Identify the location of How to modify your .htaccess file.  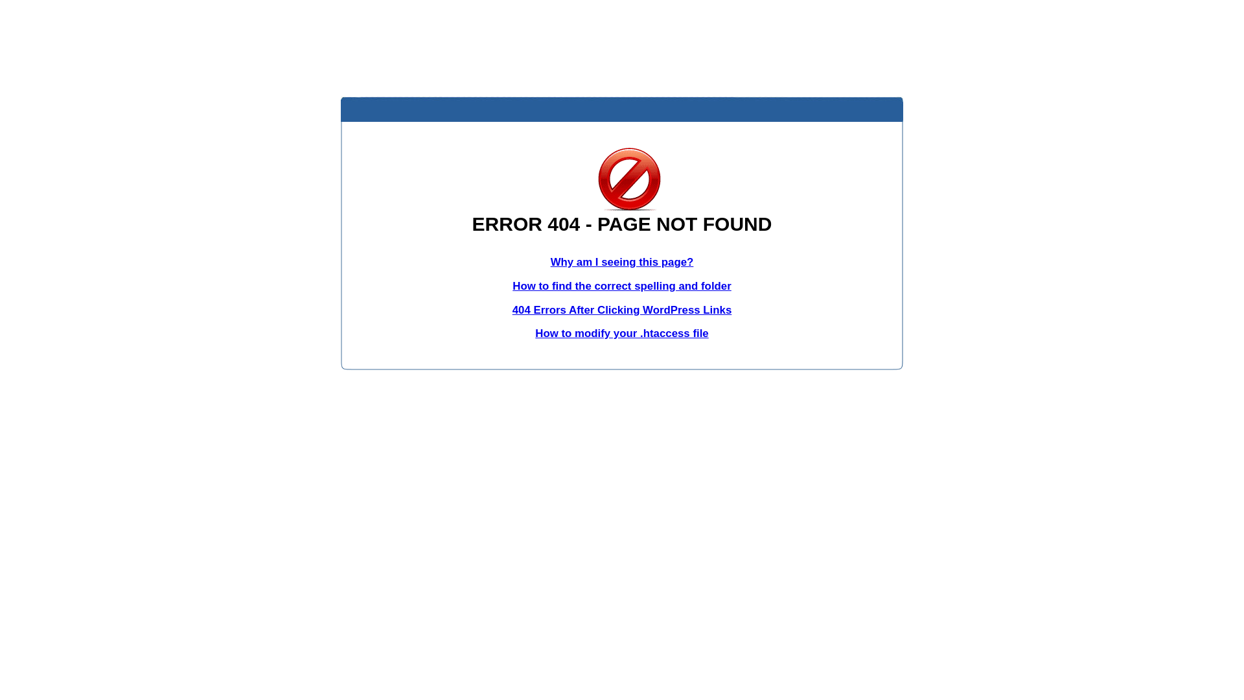
(622, 333).